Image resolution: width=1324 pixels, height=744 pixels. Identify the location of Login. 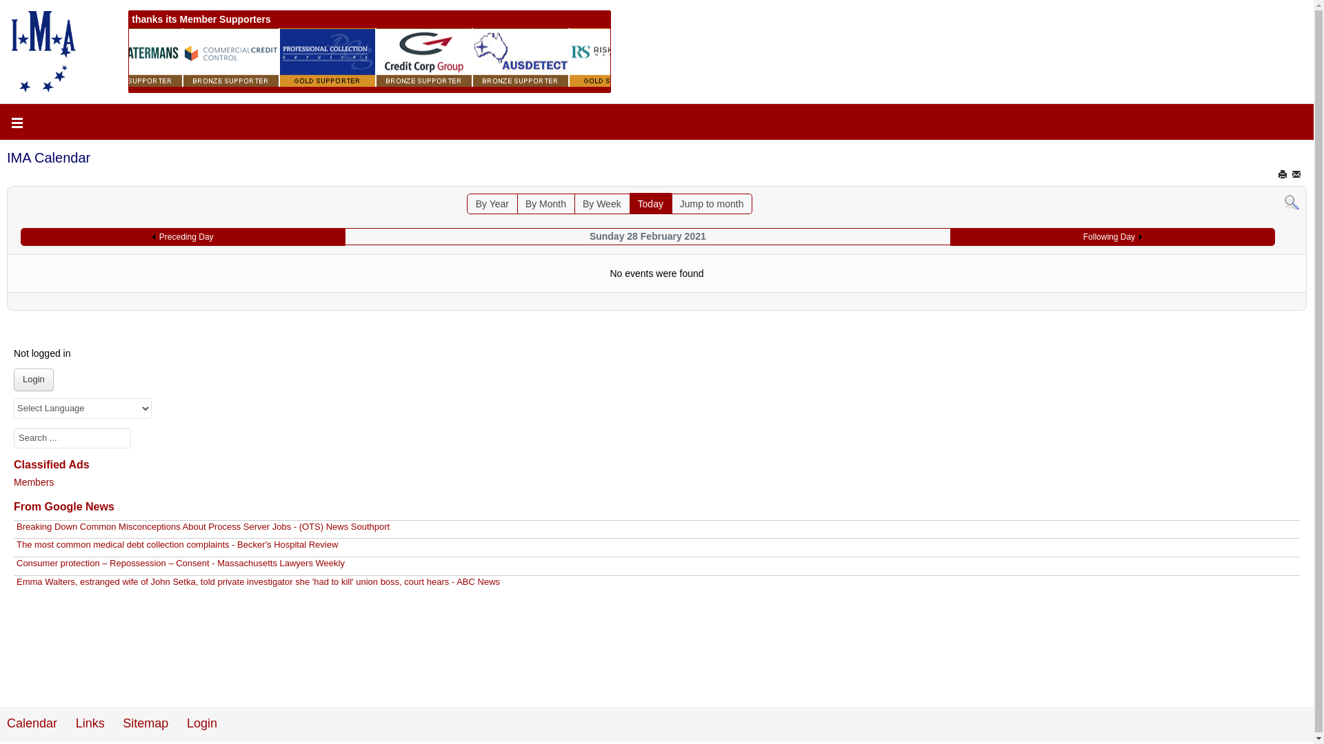
(34, 380).